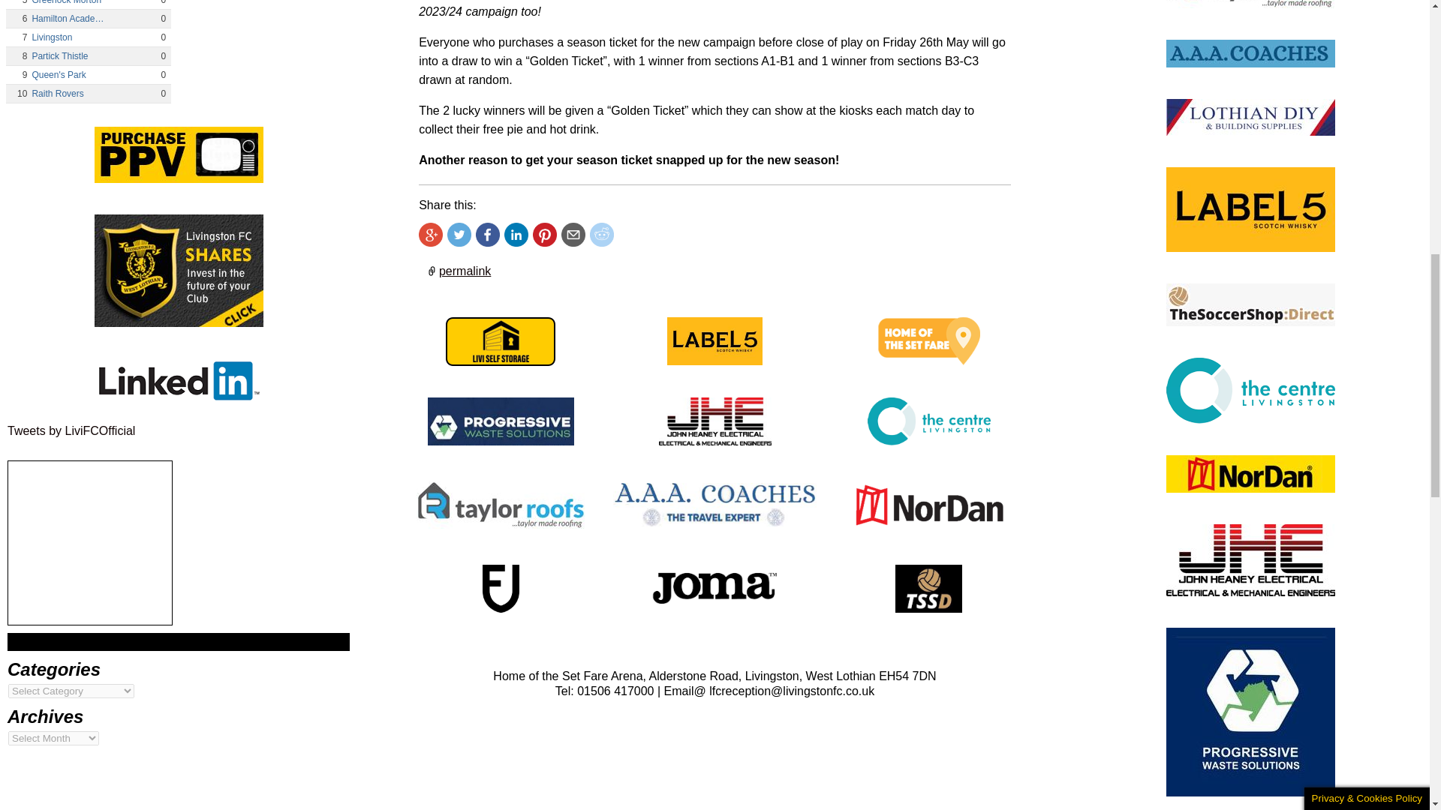  What do you see at coordinates (431, 235) in the screenshot?
I see `Click to share on Google` at bounding box center [431, 235].